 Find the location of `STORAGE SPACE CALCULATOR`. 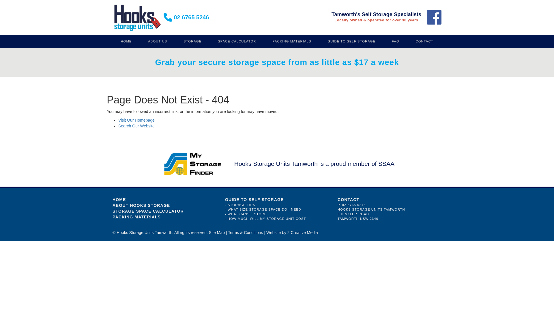

STORAGE SPACE CALCULATOR is located at coordinates (164, 211).